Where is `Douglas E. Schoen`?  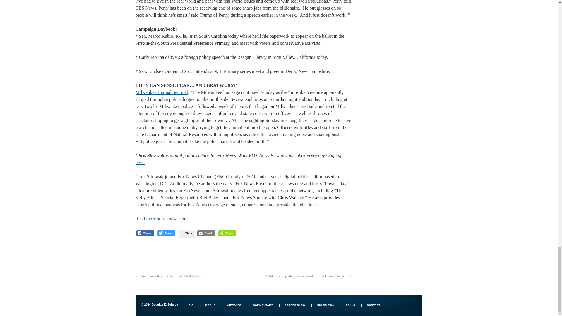 Douglas E. Schoen is located at coordinates (159, 304).